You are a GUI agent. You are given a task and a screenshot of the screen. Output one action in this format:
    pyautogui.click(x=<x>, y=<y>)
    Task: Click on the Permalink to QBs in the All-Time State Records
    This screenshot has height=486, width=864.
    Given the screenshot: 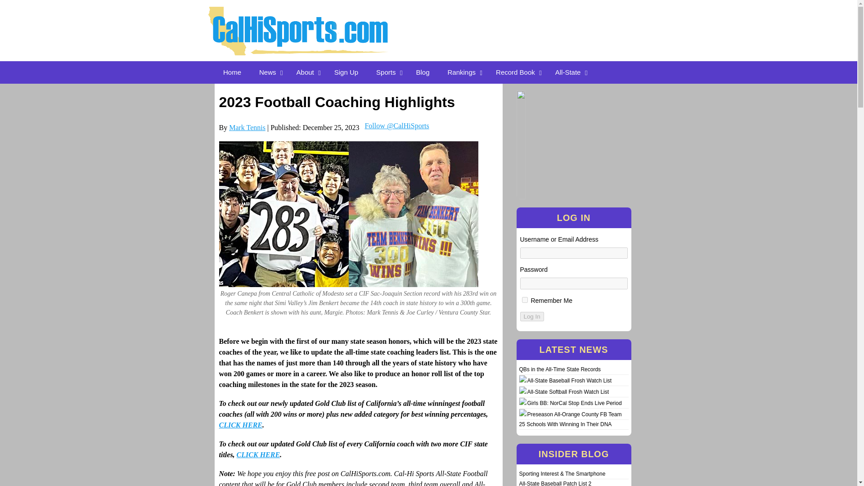 What is the action you would take?
    pyautogui.click(x=560, y=369)
    